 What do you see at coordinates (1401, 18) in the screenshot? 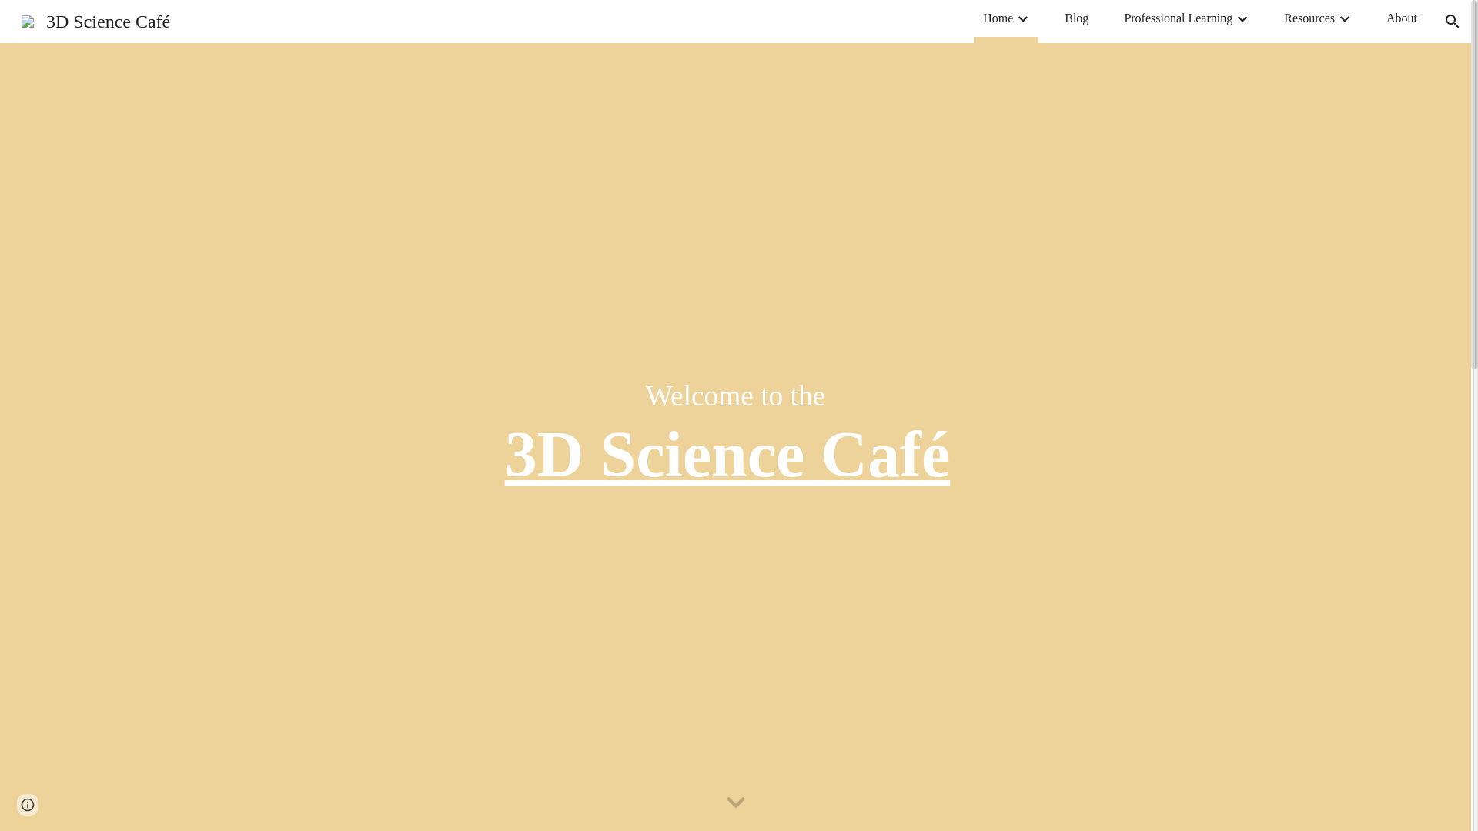
I see `About` at bounding box center [1401, 18].